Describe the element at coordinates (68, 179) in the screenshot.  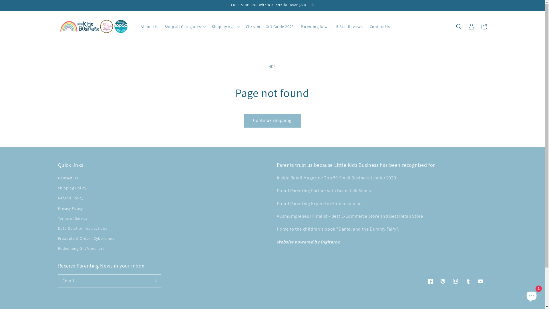
I see `Contact Us` at that location.